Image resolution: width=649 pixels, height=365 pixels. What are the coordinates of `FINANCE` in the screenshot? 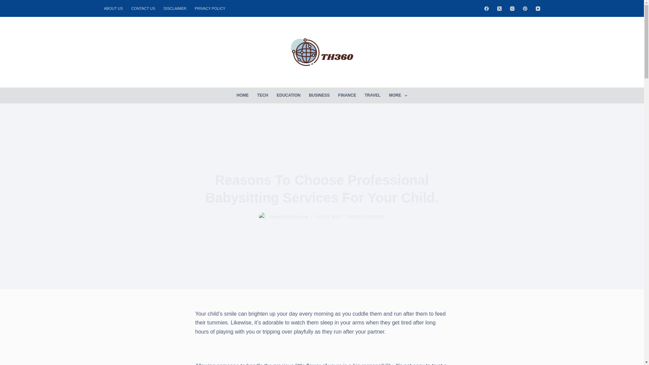 It's located at (347, 95).